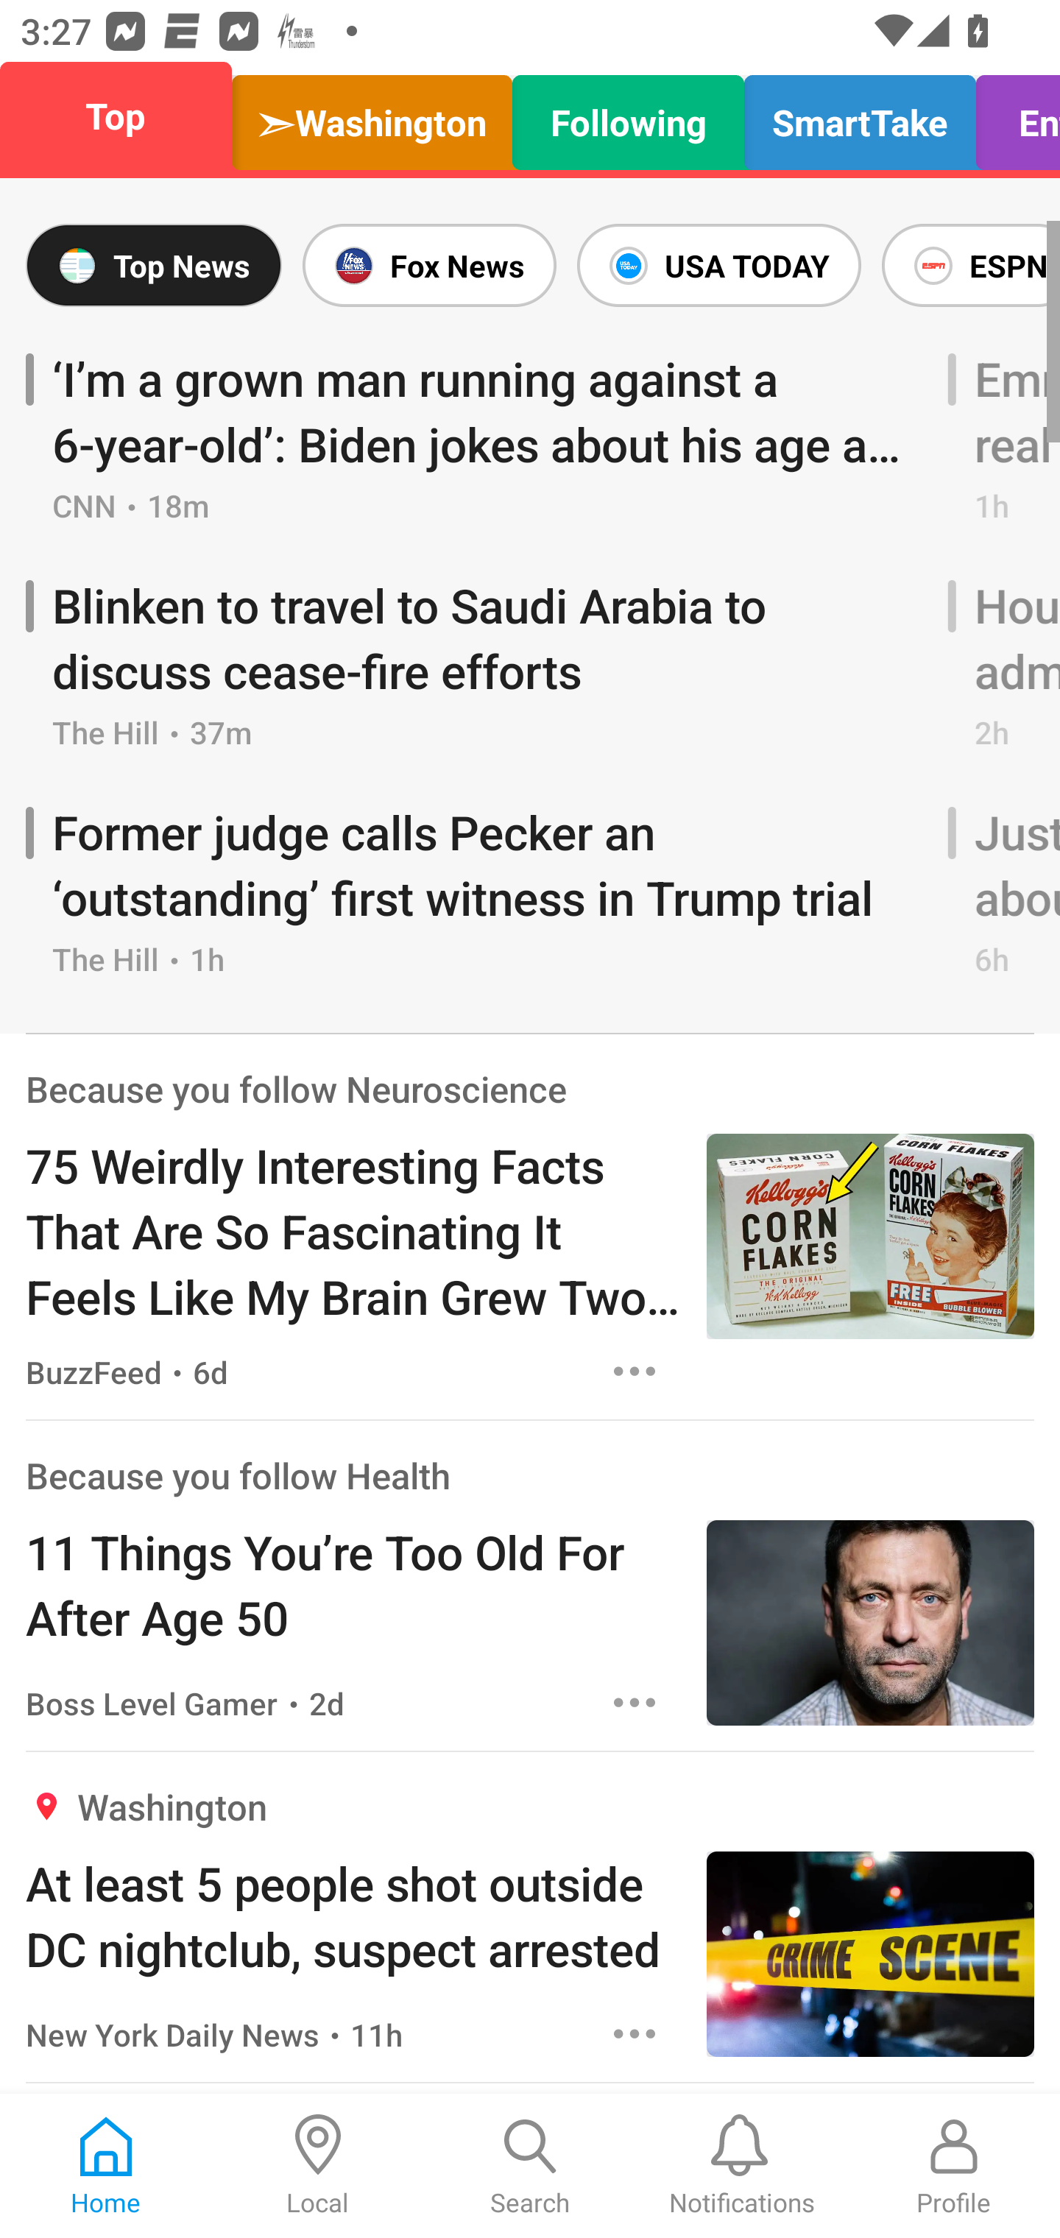  I want to click on Fox News, so click(430, 265).